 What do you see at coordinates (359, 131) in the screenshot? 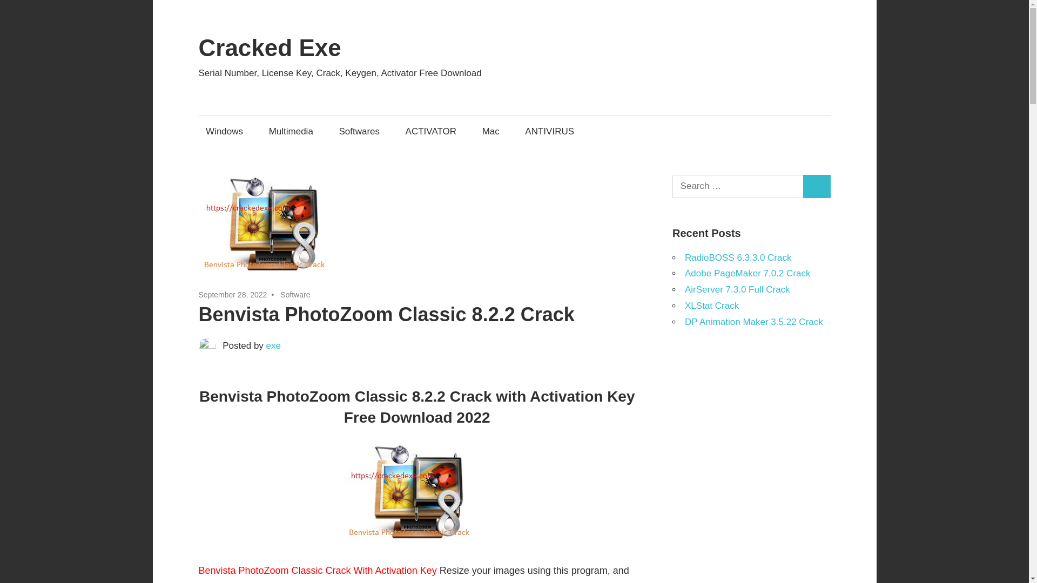
I see `Softwares` at bounding box center [359, 131].